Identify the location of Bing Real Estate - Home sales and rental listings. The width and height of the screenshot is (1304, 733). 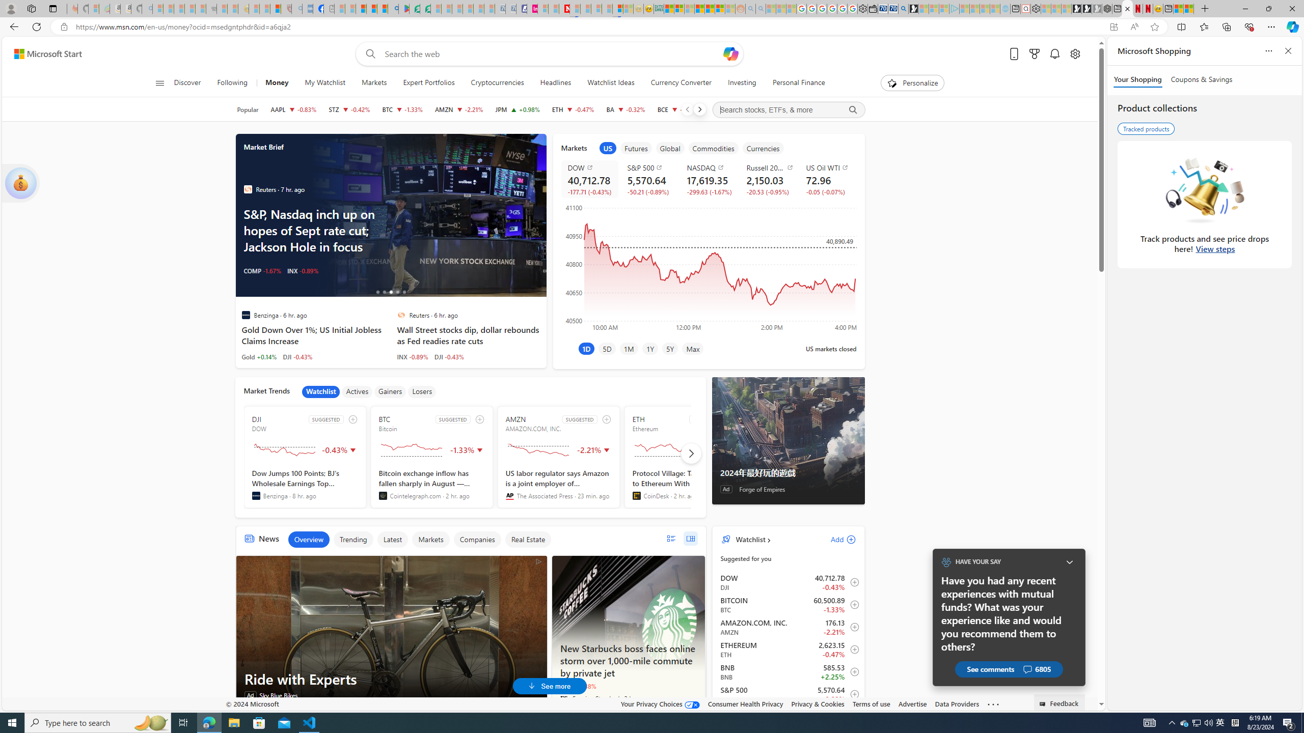
(904, 9).